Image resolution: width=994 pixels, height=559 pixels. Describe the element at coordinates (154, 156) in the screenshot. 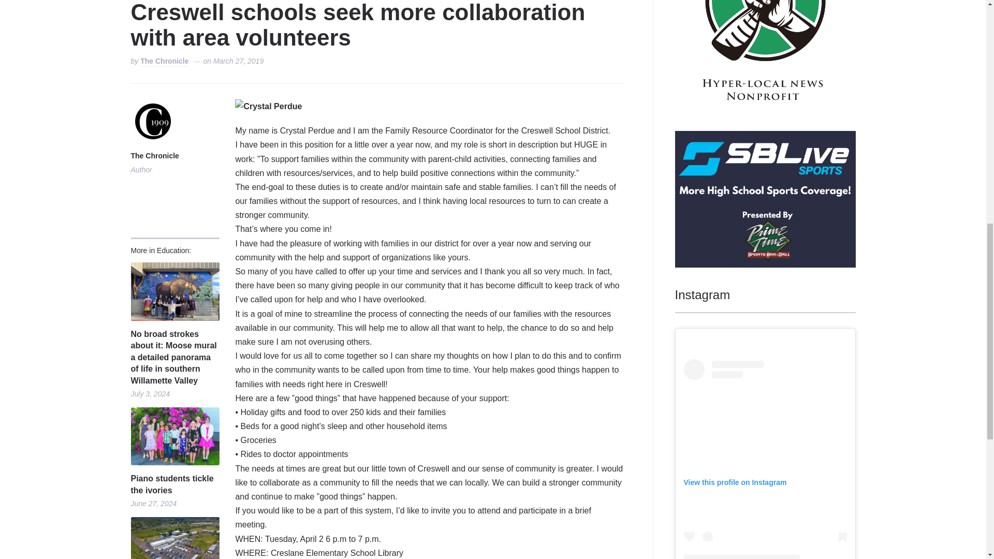

I see `Posts by The Chronicle` at that location.